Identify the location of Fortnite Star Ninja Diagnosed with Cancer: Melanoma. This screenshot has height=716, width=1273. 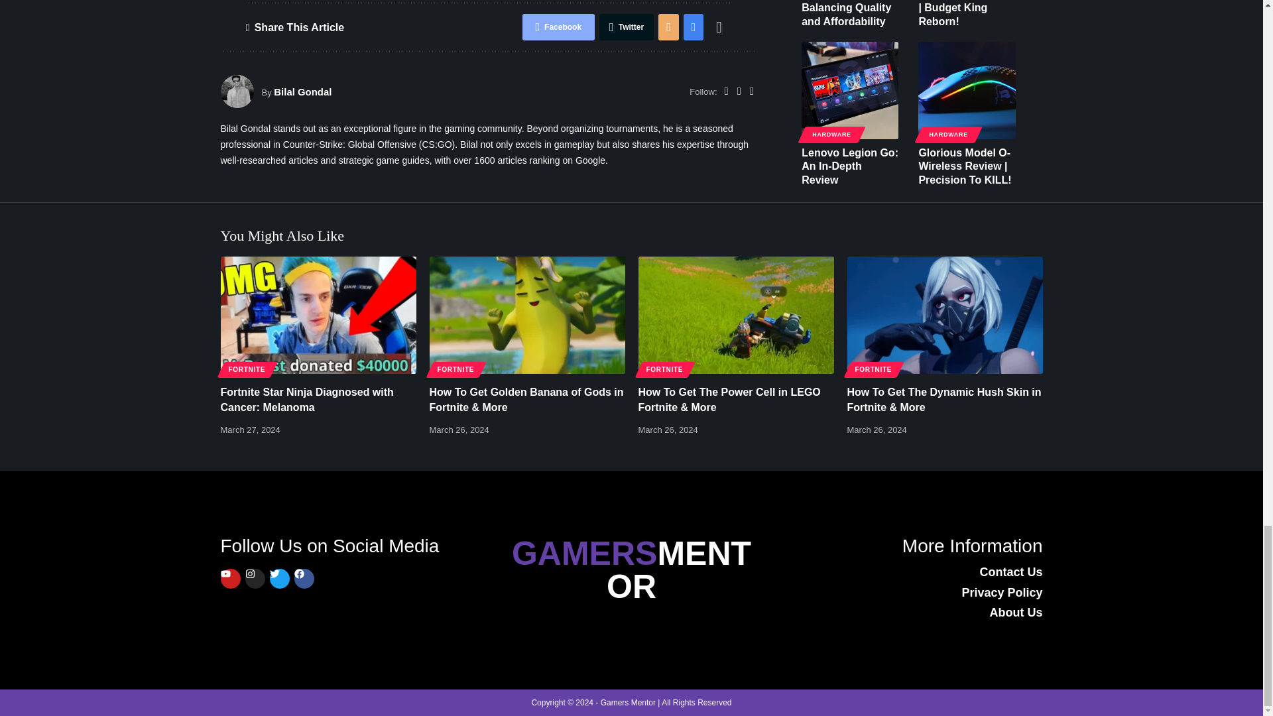
(318, 314).